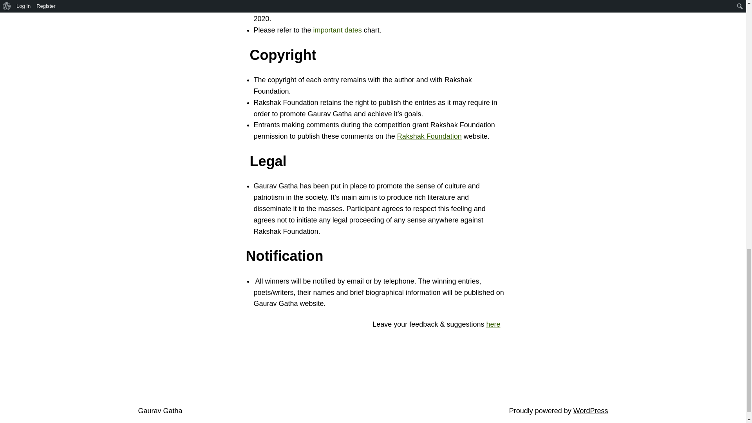 The width and height of the screenshot is (752, 423). What do you see at coordinates (338, 30) in the screenshot?
I see `Important Dates` at bounding box center [338, 30].